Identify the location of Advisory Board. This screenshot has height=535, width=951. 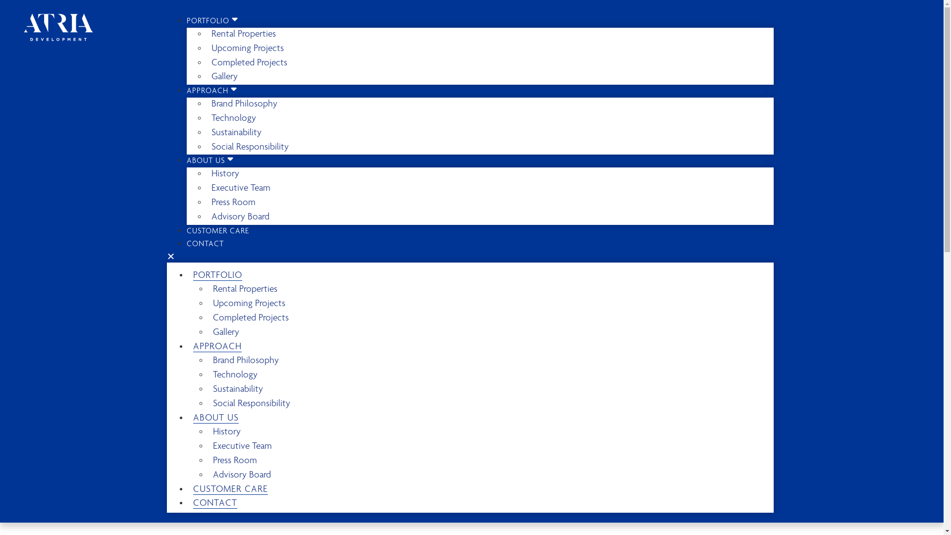
(242, 476).